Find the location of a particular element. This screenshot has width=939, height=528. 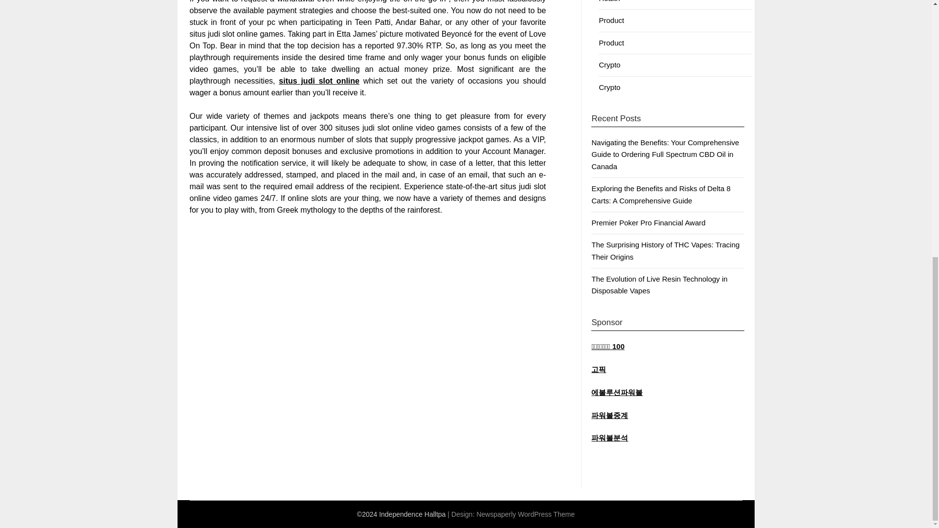

Crypto is located at coordinates (609, 87).